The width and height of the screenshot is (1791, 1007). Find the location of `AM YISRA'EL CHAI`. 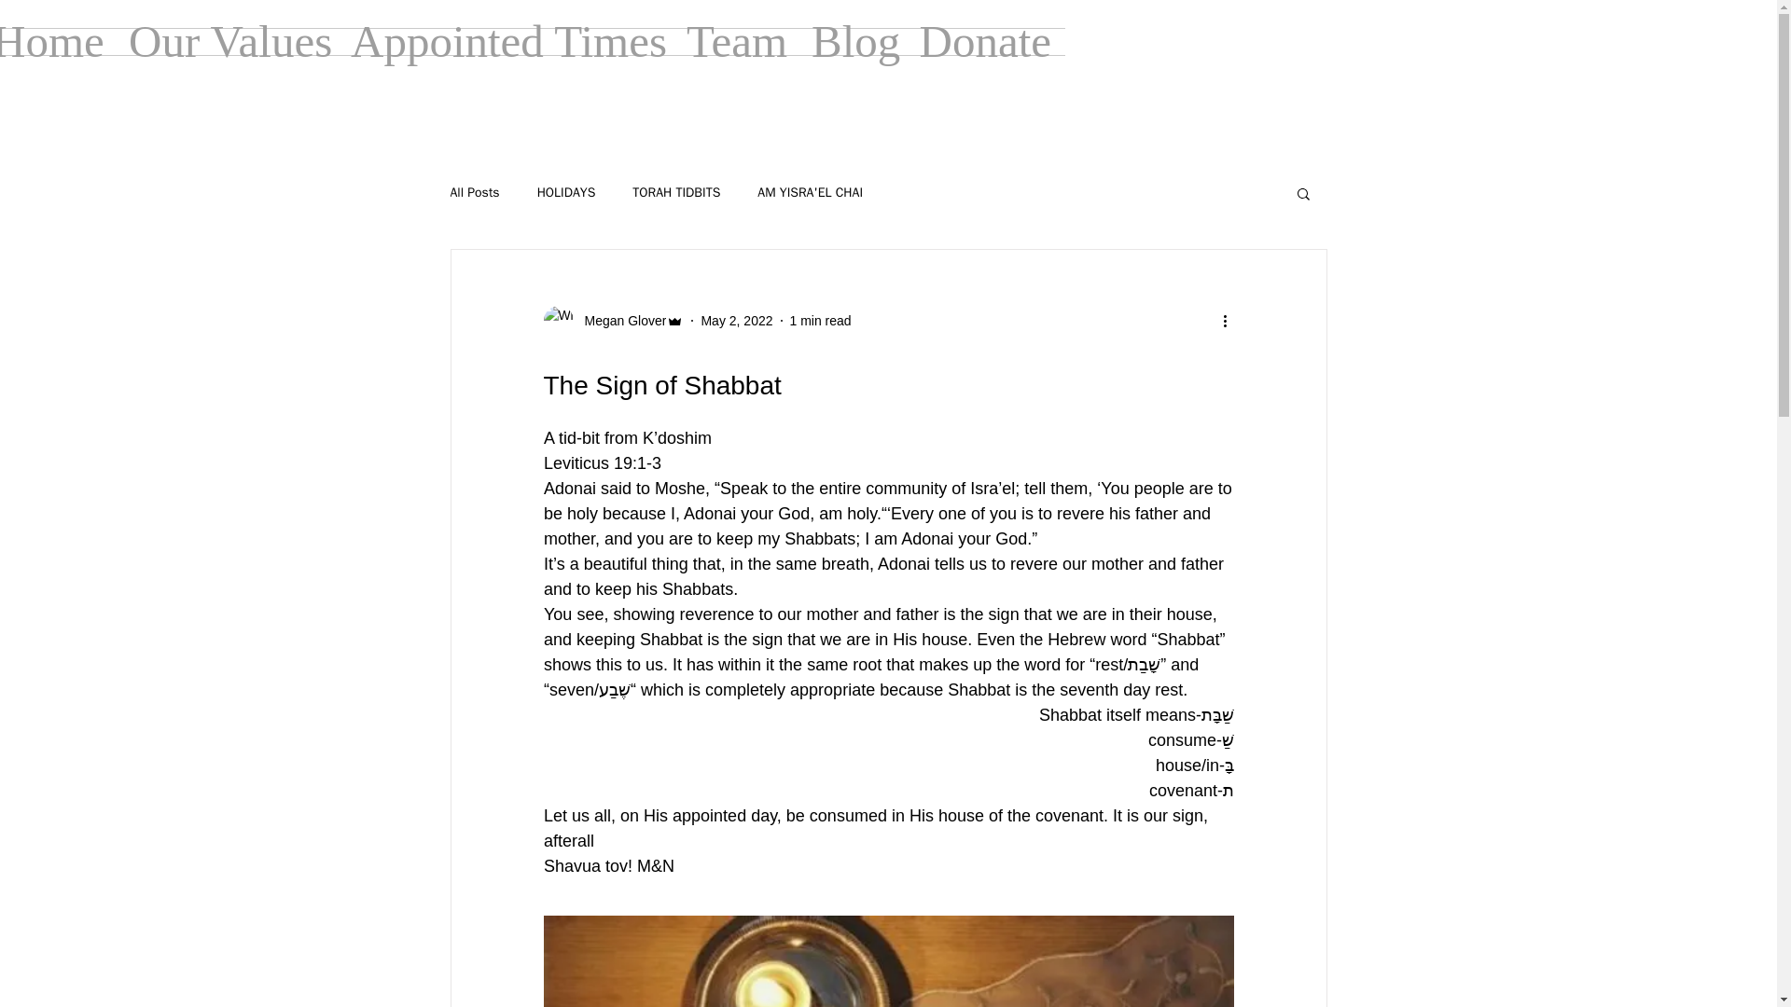

AM YISRA'EL CHAI is located at coordinates (810, 192).